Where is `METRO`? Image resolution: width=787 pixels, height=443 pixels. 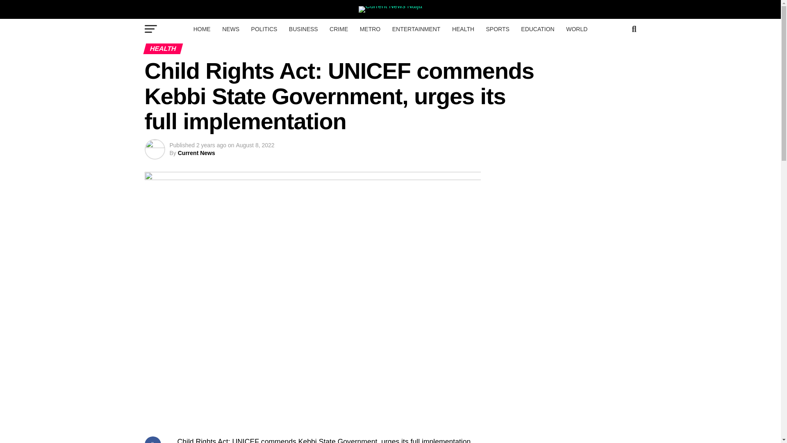 METRO is located at coordinates (370, 29).